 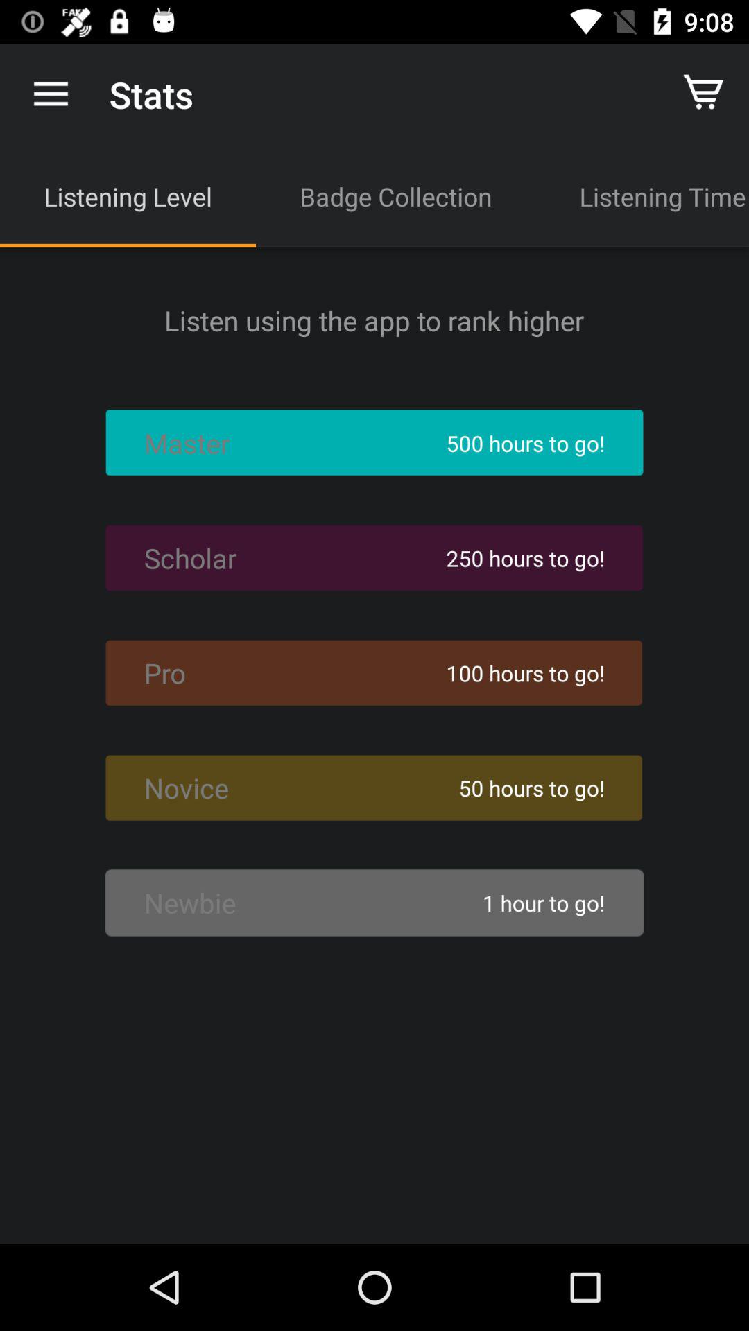 I want to click on open the icon to the right of badge collection, so click(x=642, y=196).